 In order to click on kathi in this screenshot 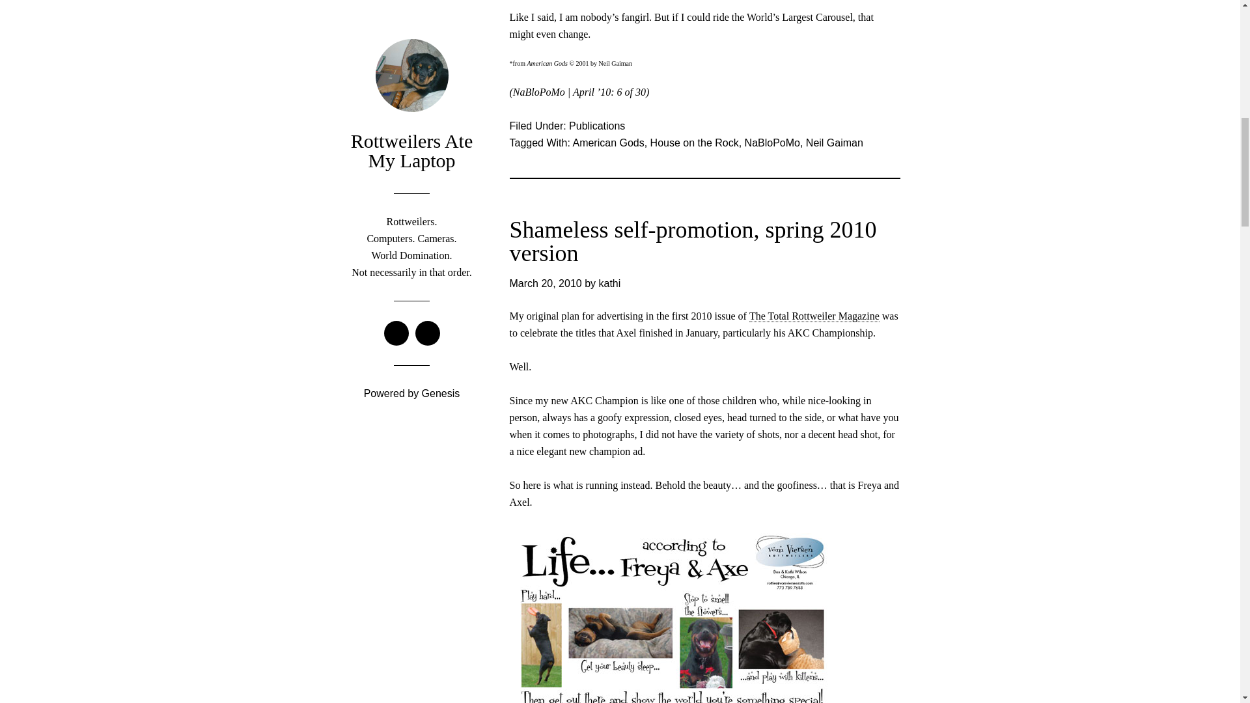, I will do `click(609, 283)`.